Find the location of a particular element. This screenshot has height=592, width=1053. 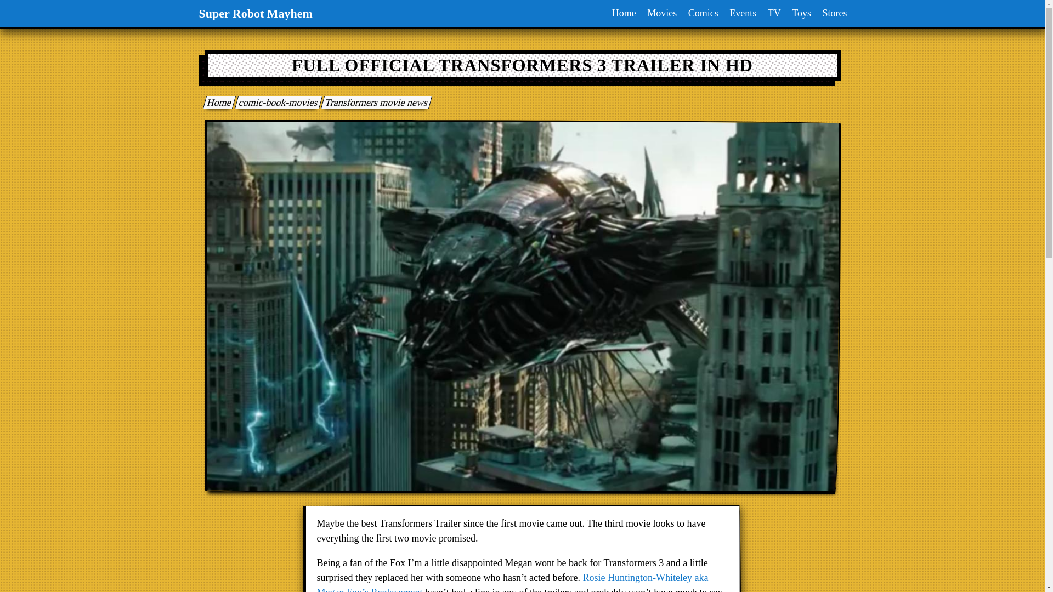

Megan Fox's replacement Rosie Huntington-Whiteley is located at coordinates (512, 582).